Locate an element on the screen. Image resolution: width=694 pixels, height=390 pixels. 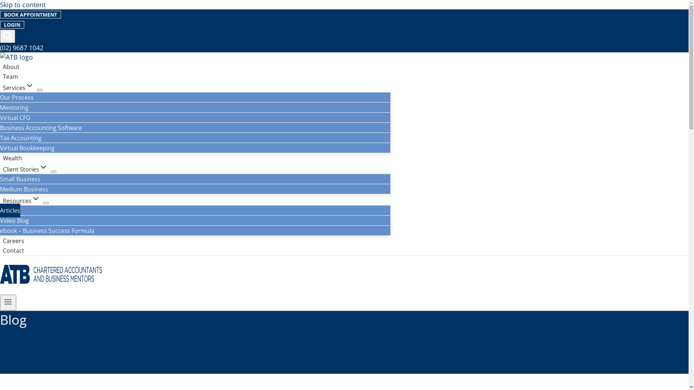
Virtual CFO is located at coordinates (15, 118).